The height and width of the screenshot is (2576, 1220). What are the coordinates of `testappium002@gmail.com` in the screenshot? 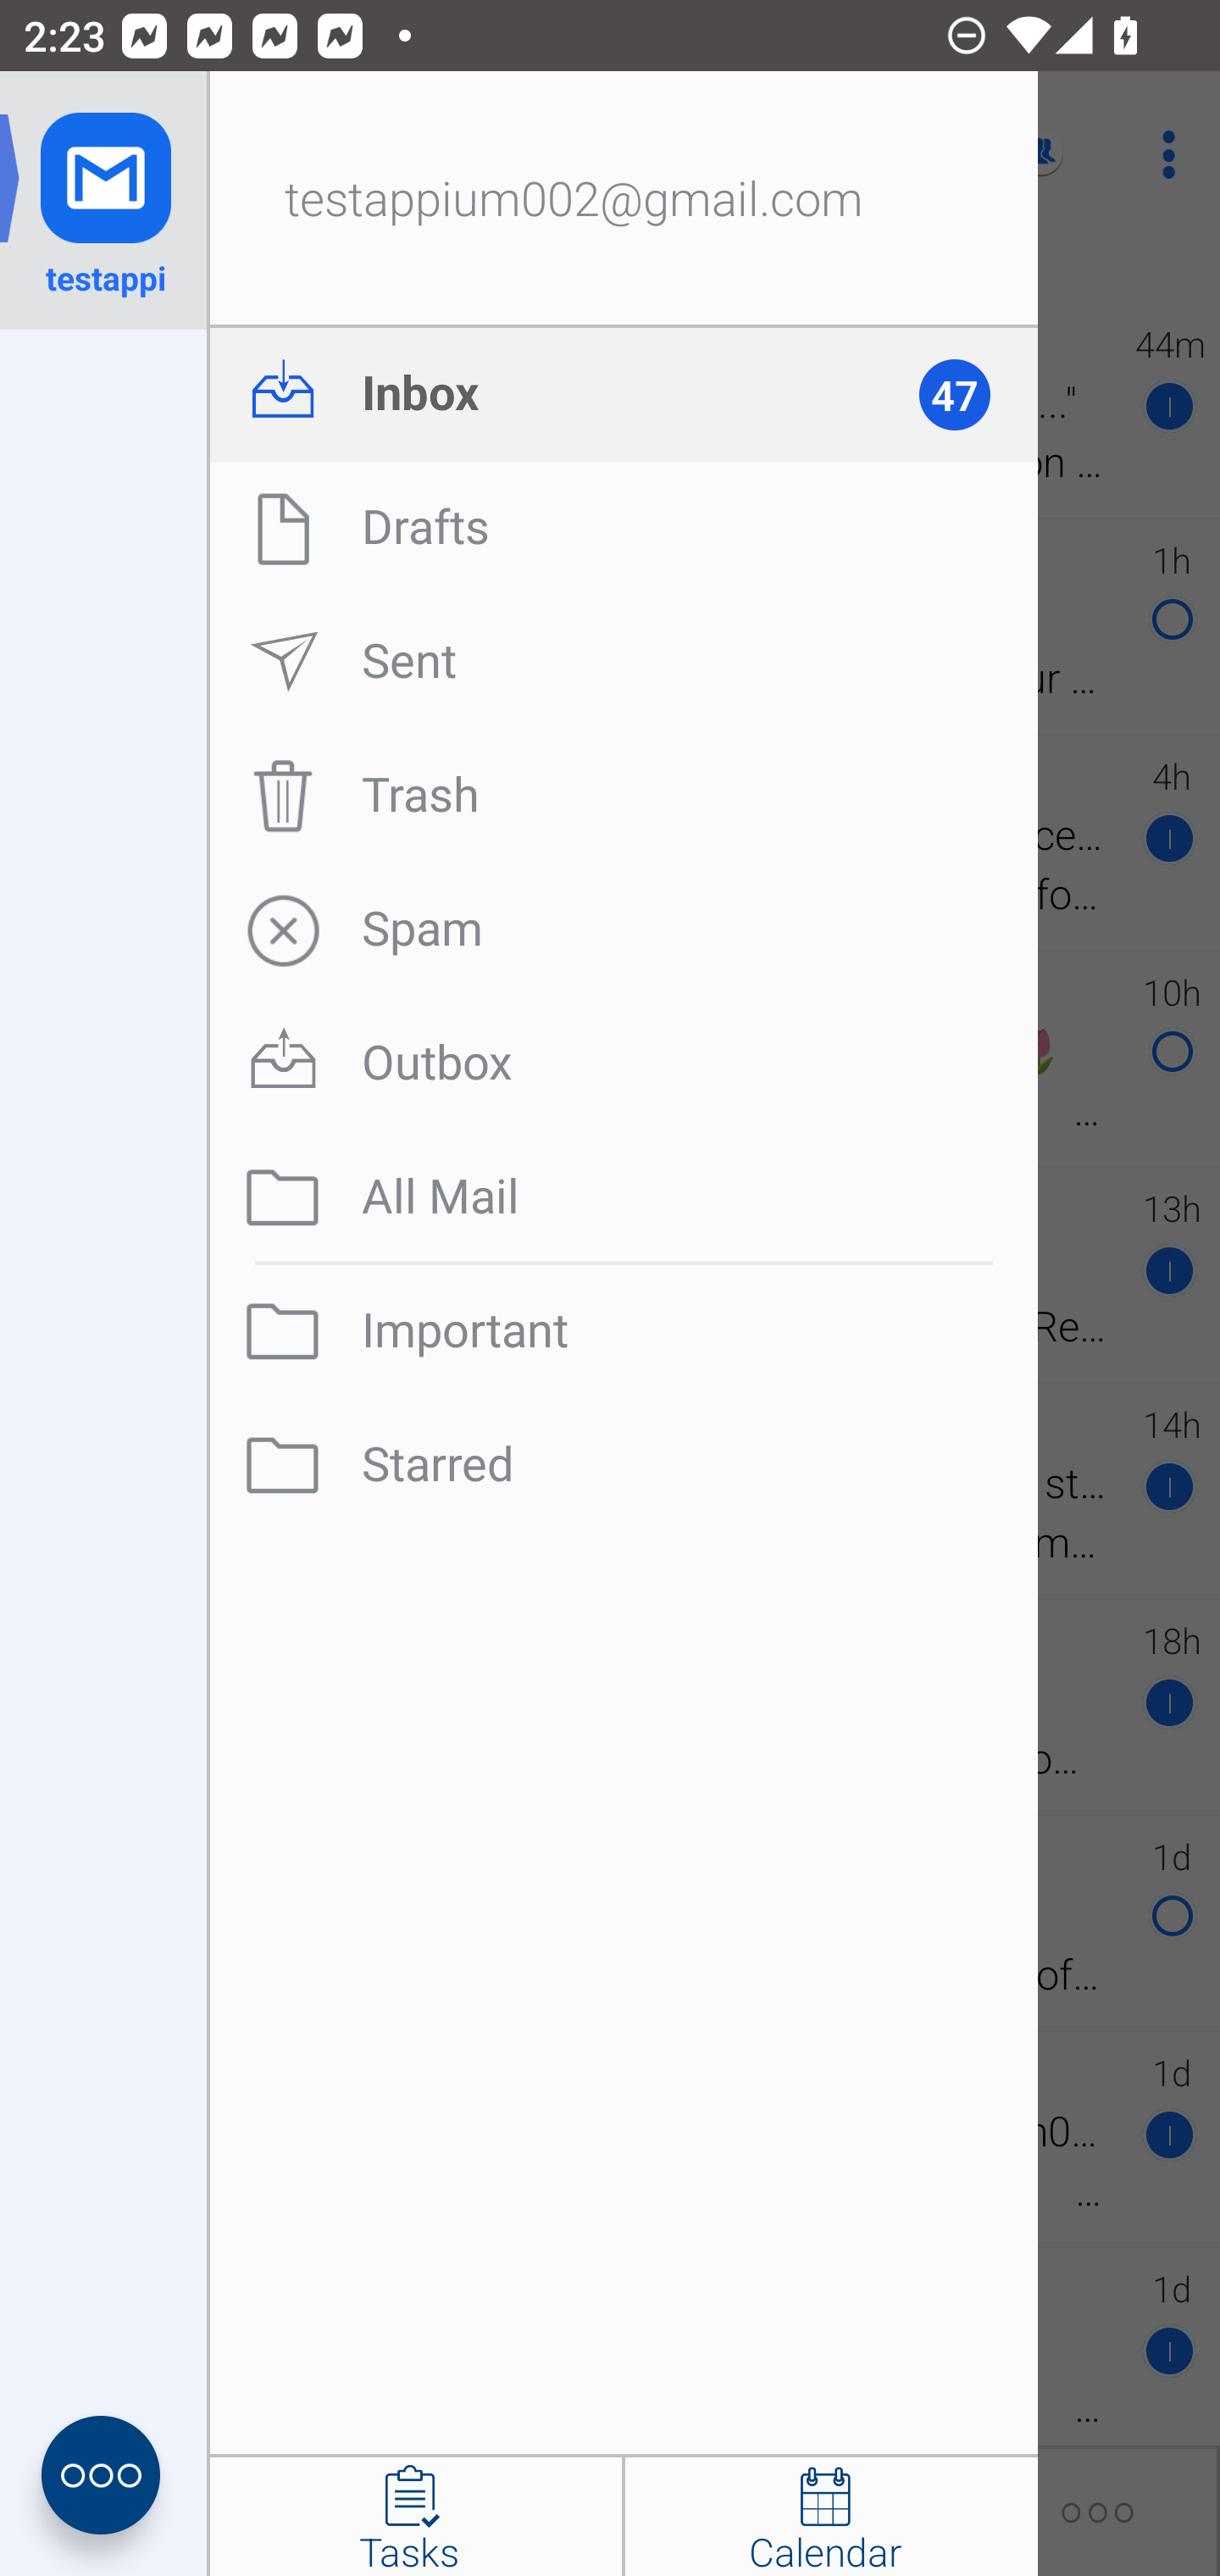 It's located at (624, 200).